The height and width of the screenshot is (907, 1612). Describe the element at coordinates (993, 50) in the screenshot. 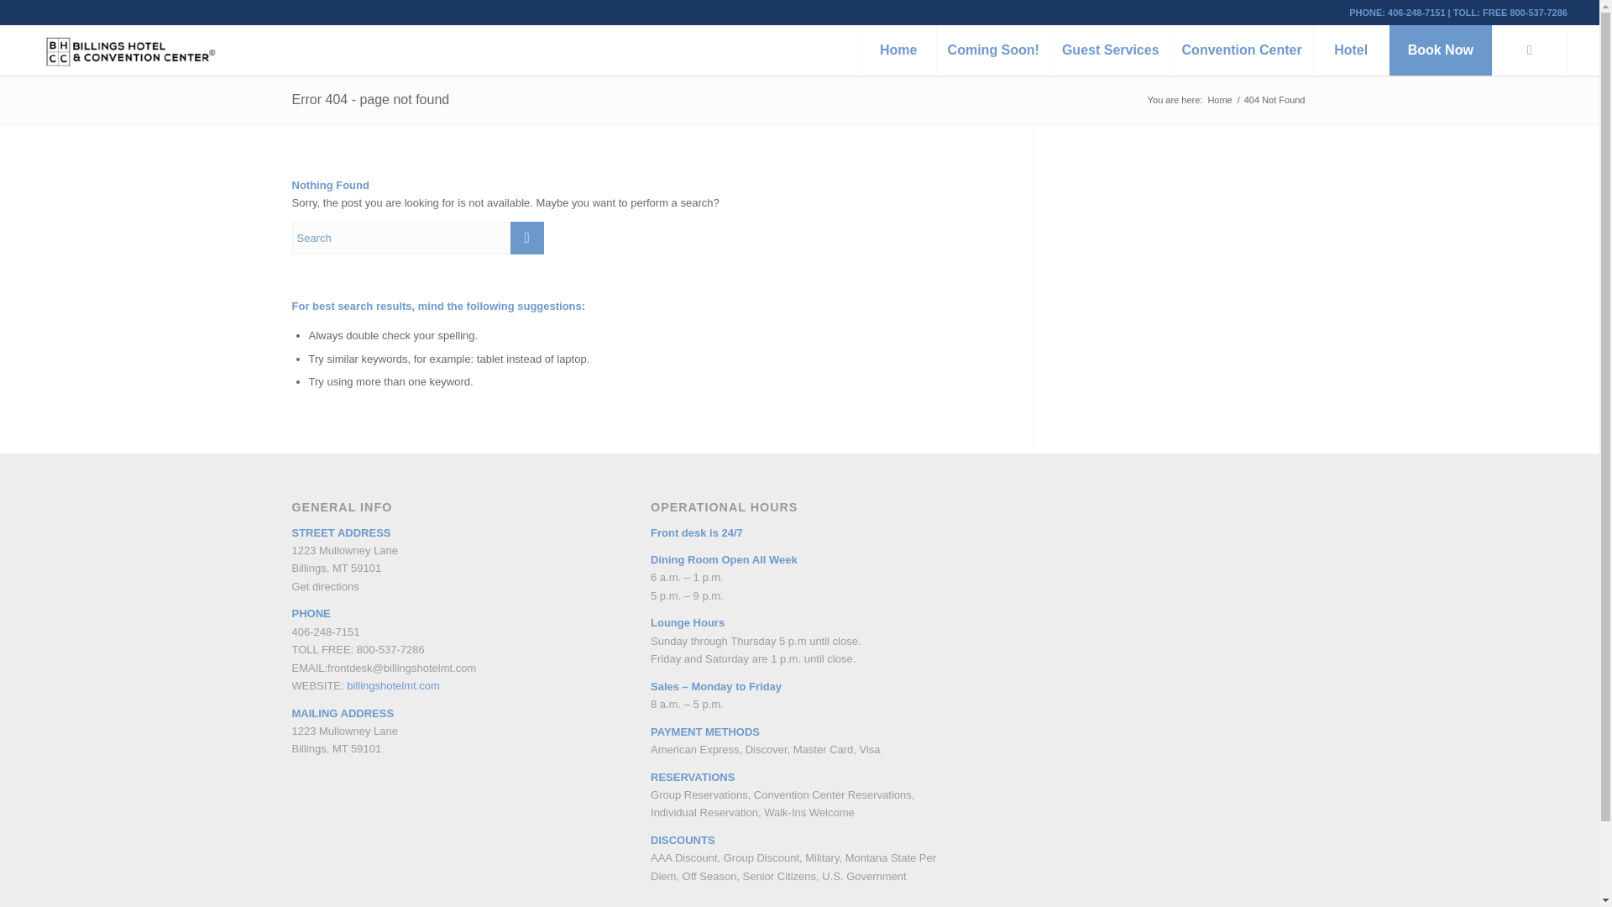

I see `Coming Soon!` at that location.